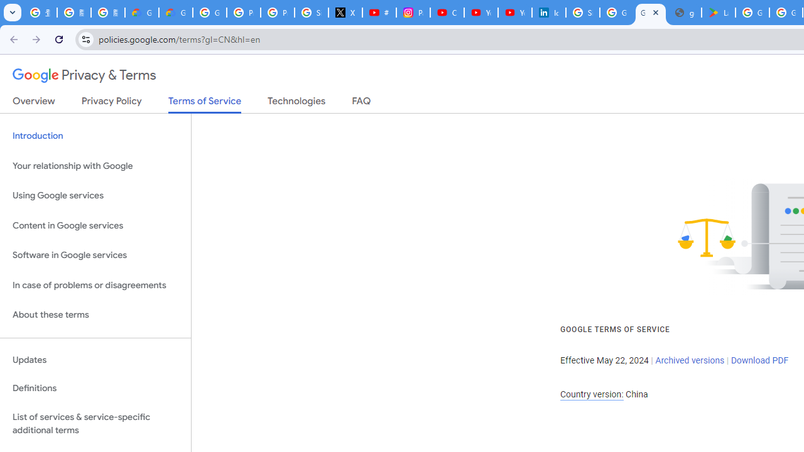  What do you see at coordinates (95, 225) in the screenshot?
I see `Content in Google services` at bounding box center [95, 225].